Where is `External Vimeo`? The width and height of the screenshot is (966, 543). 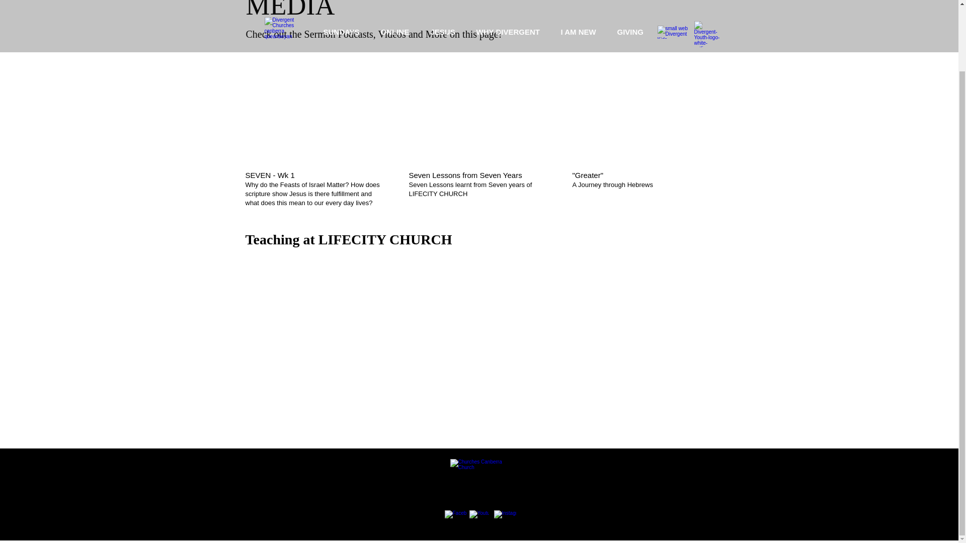 External Vimeo is located at coordinates (315, 107).